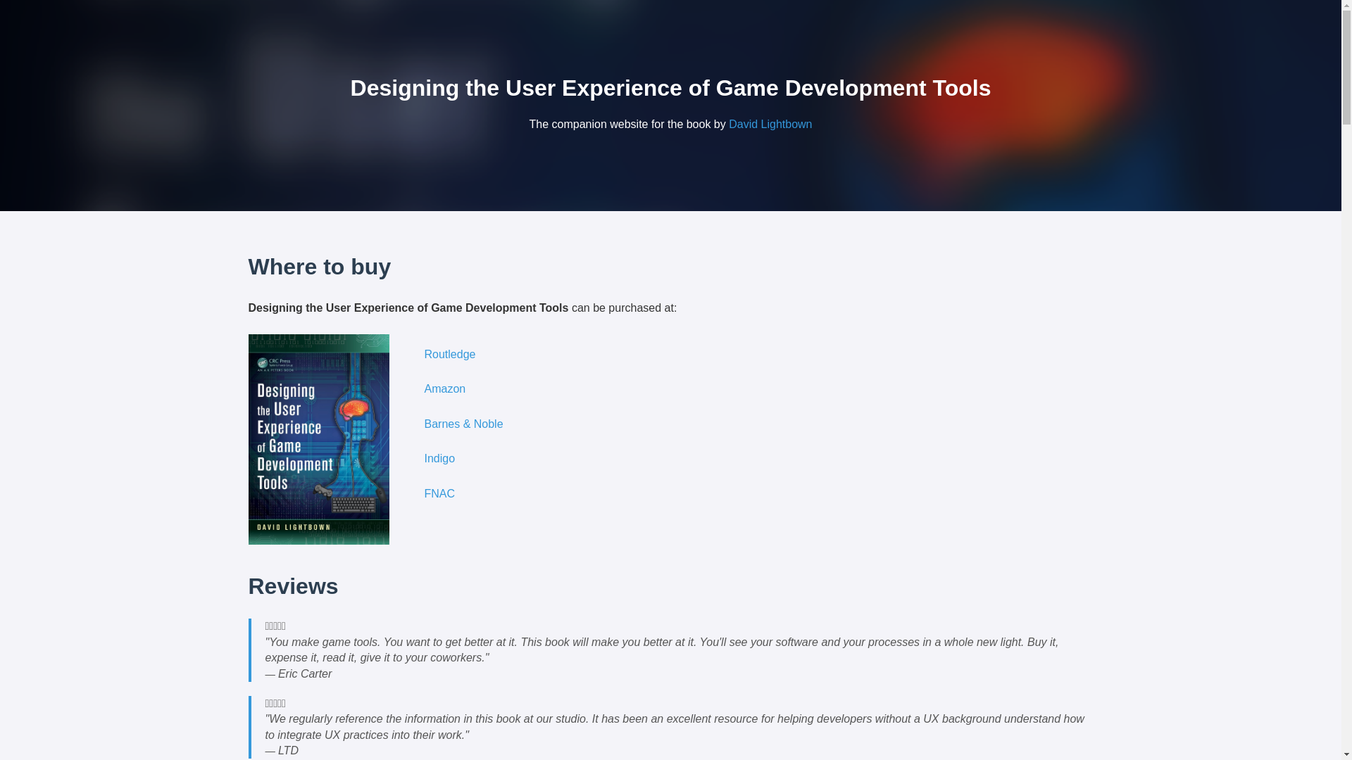 This screenshot has width=1352, height=760. Describe the element at coordinates (444, 388) in the screenshot. I see `Amazon` at that location.